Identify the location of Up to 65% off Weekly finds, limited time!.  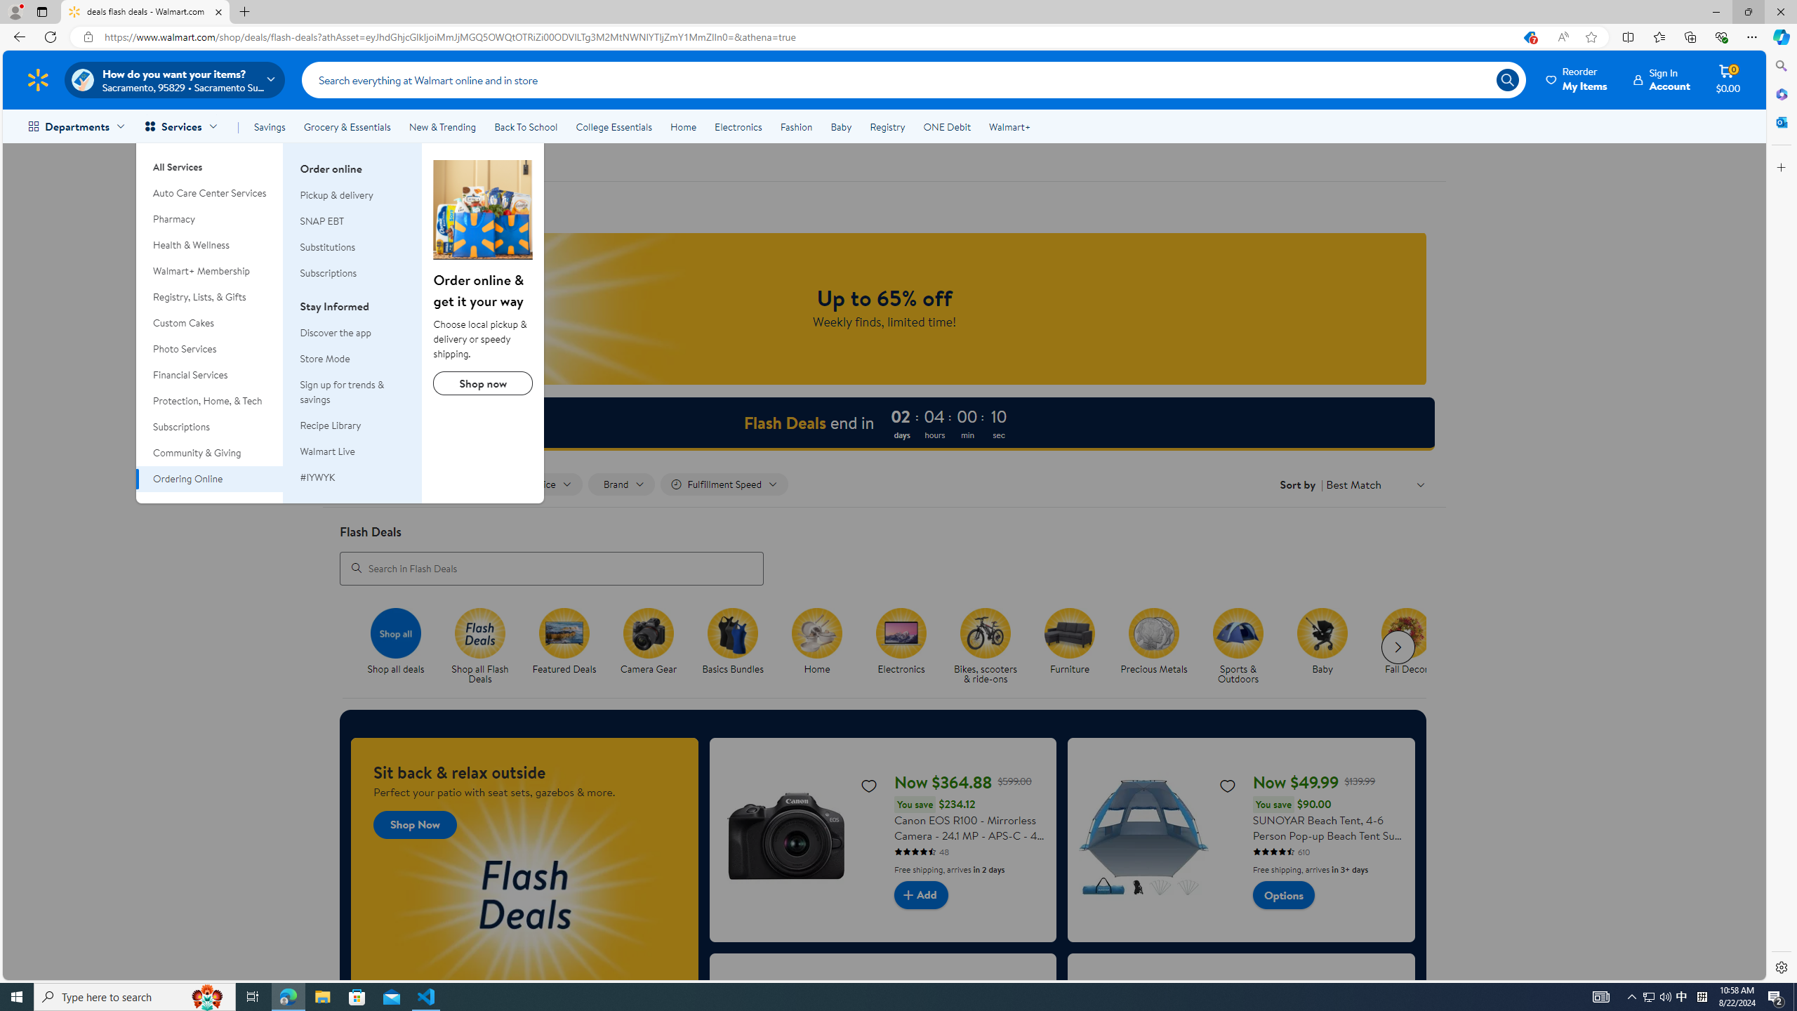
(884, 309).